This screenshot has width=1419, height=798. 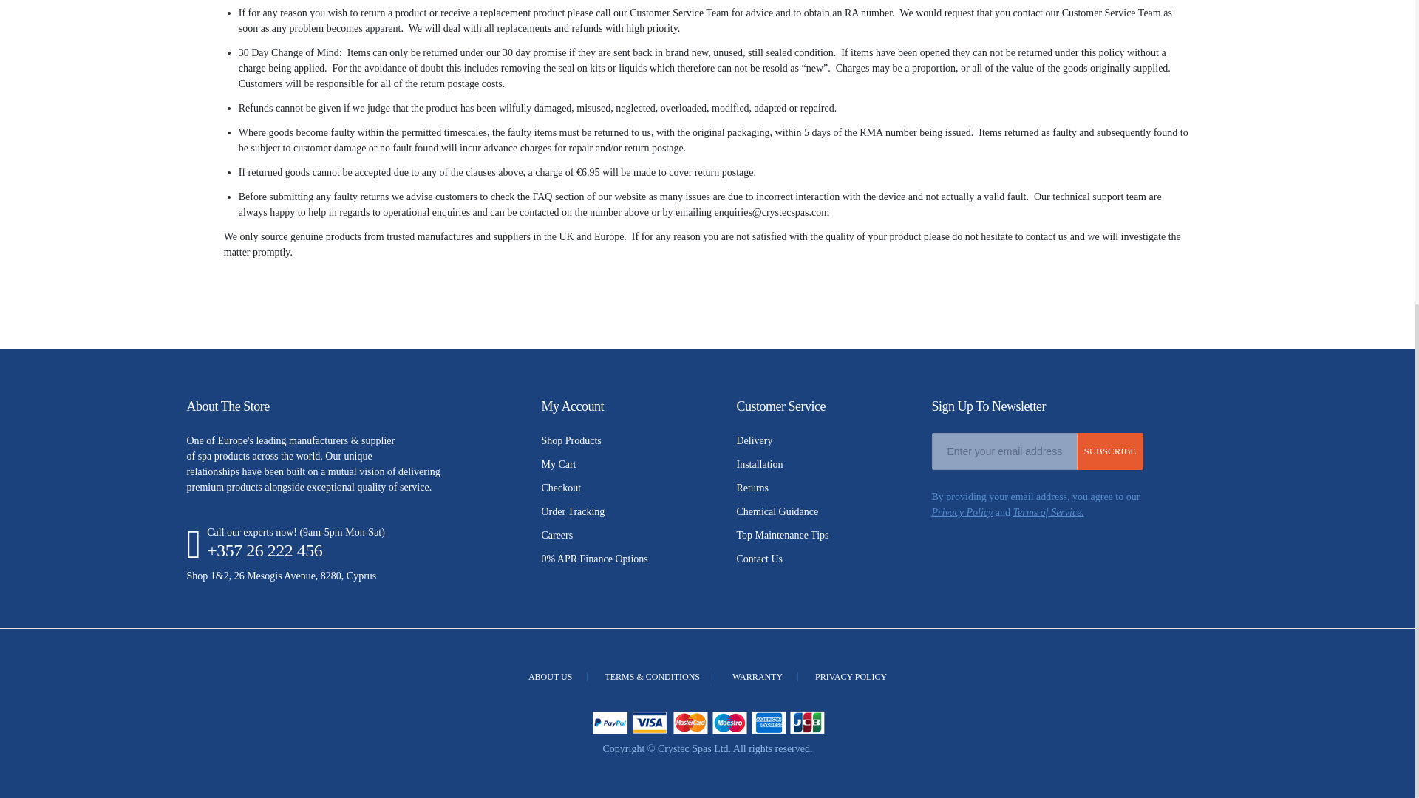 I want to click on Terms of Service., so click(x=1048, y=511).